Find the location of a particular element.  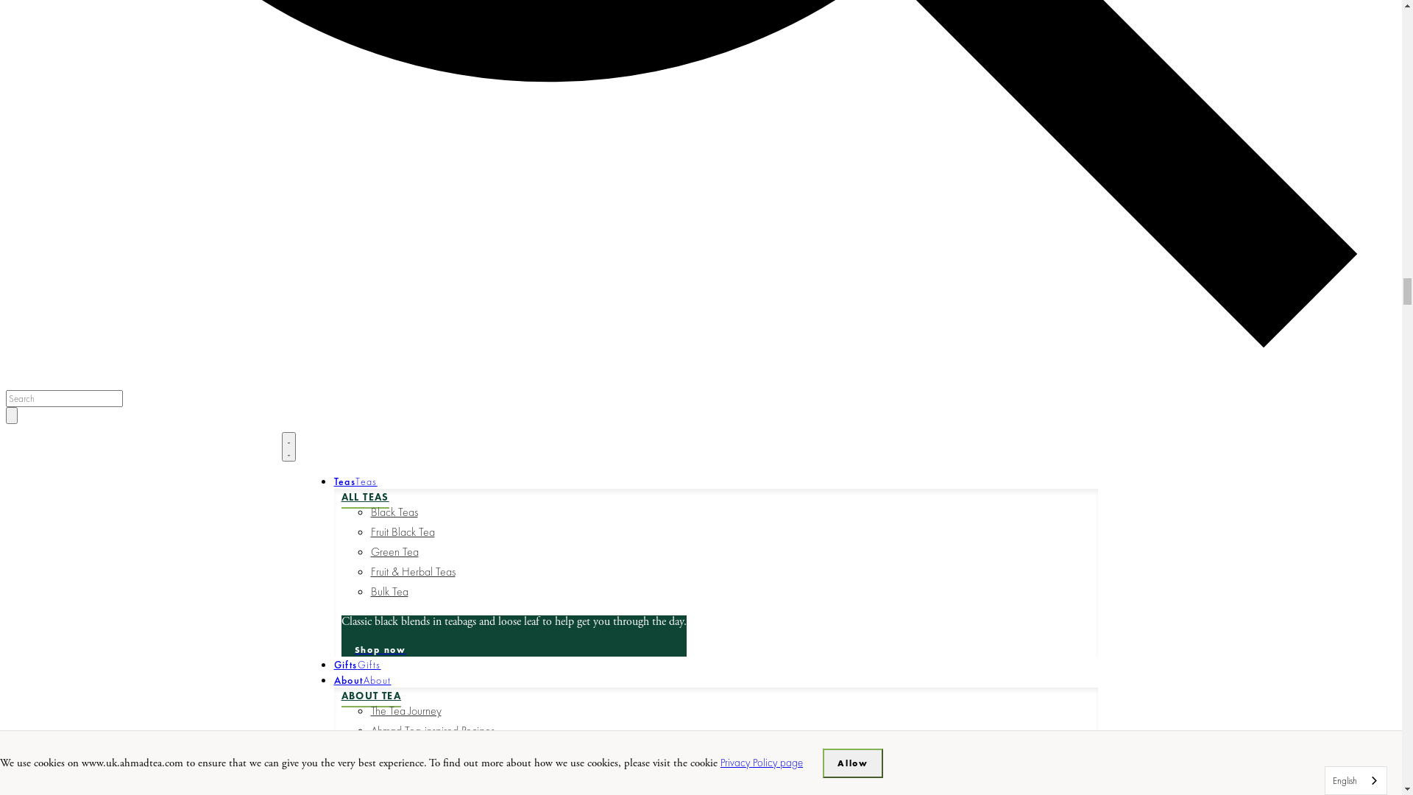

Gifts is located at coordinates (30, 199).